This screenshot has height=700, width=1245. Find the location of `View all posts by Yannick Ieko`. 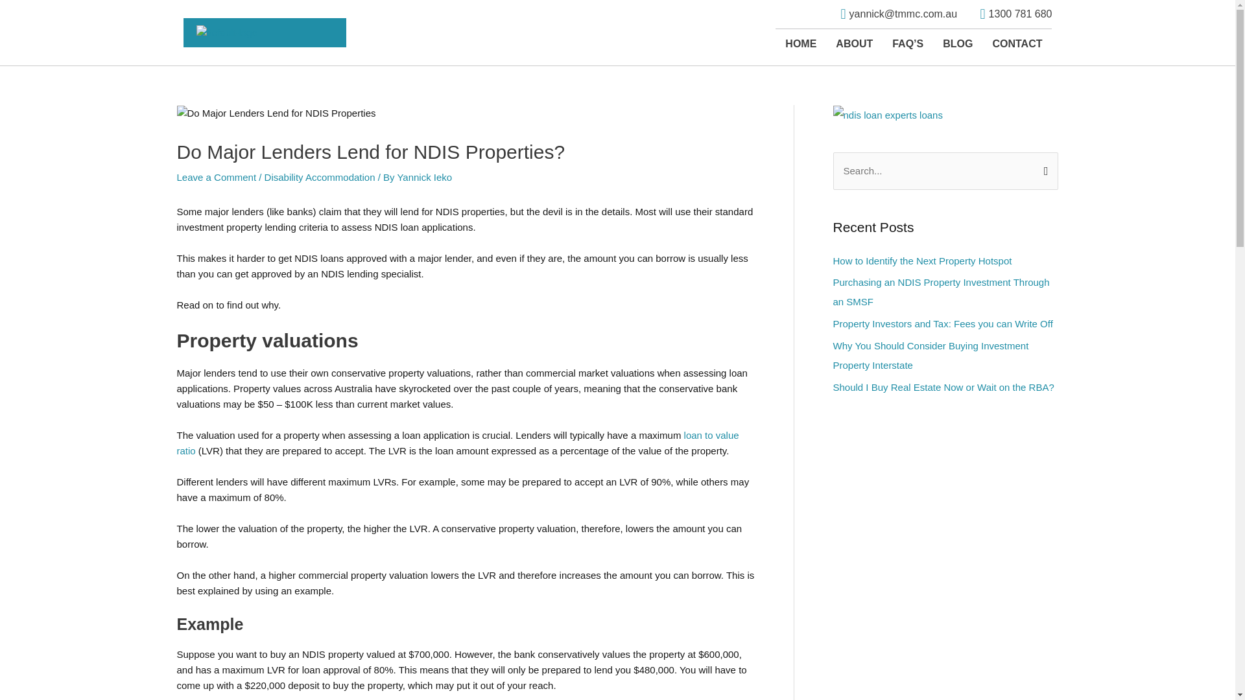

View all posts by Yannick Ieko is located at coordinates (424, 176).